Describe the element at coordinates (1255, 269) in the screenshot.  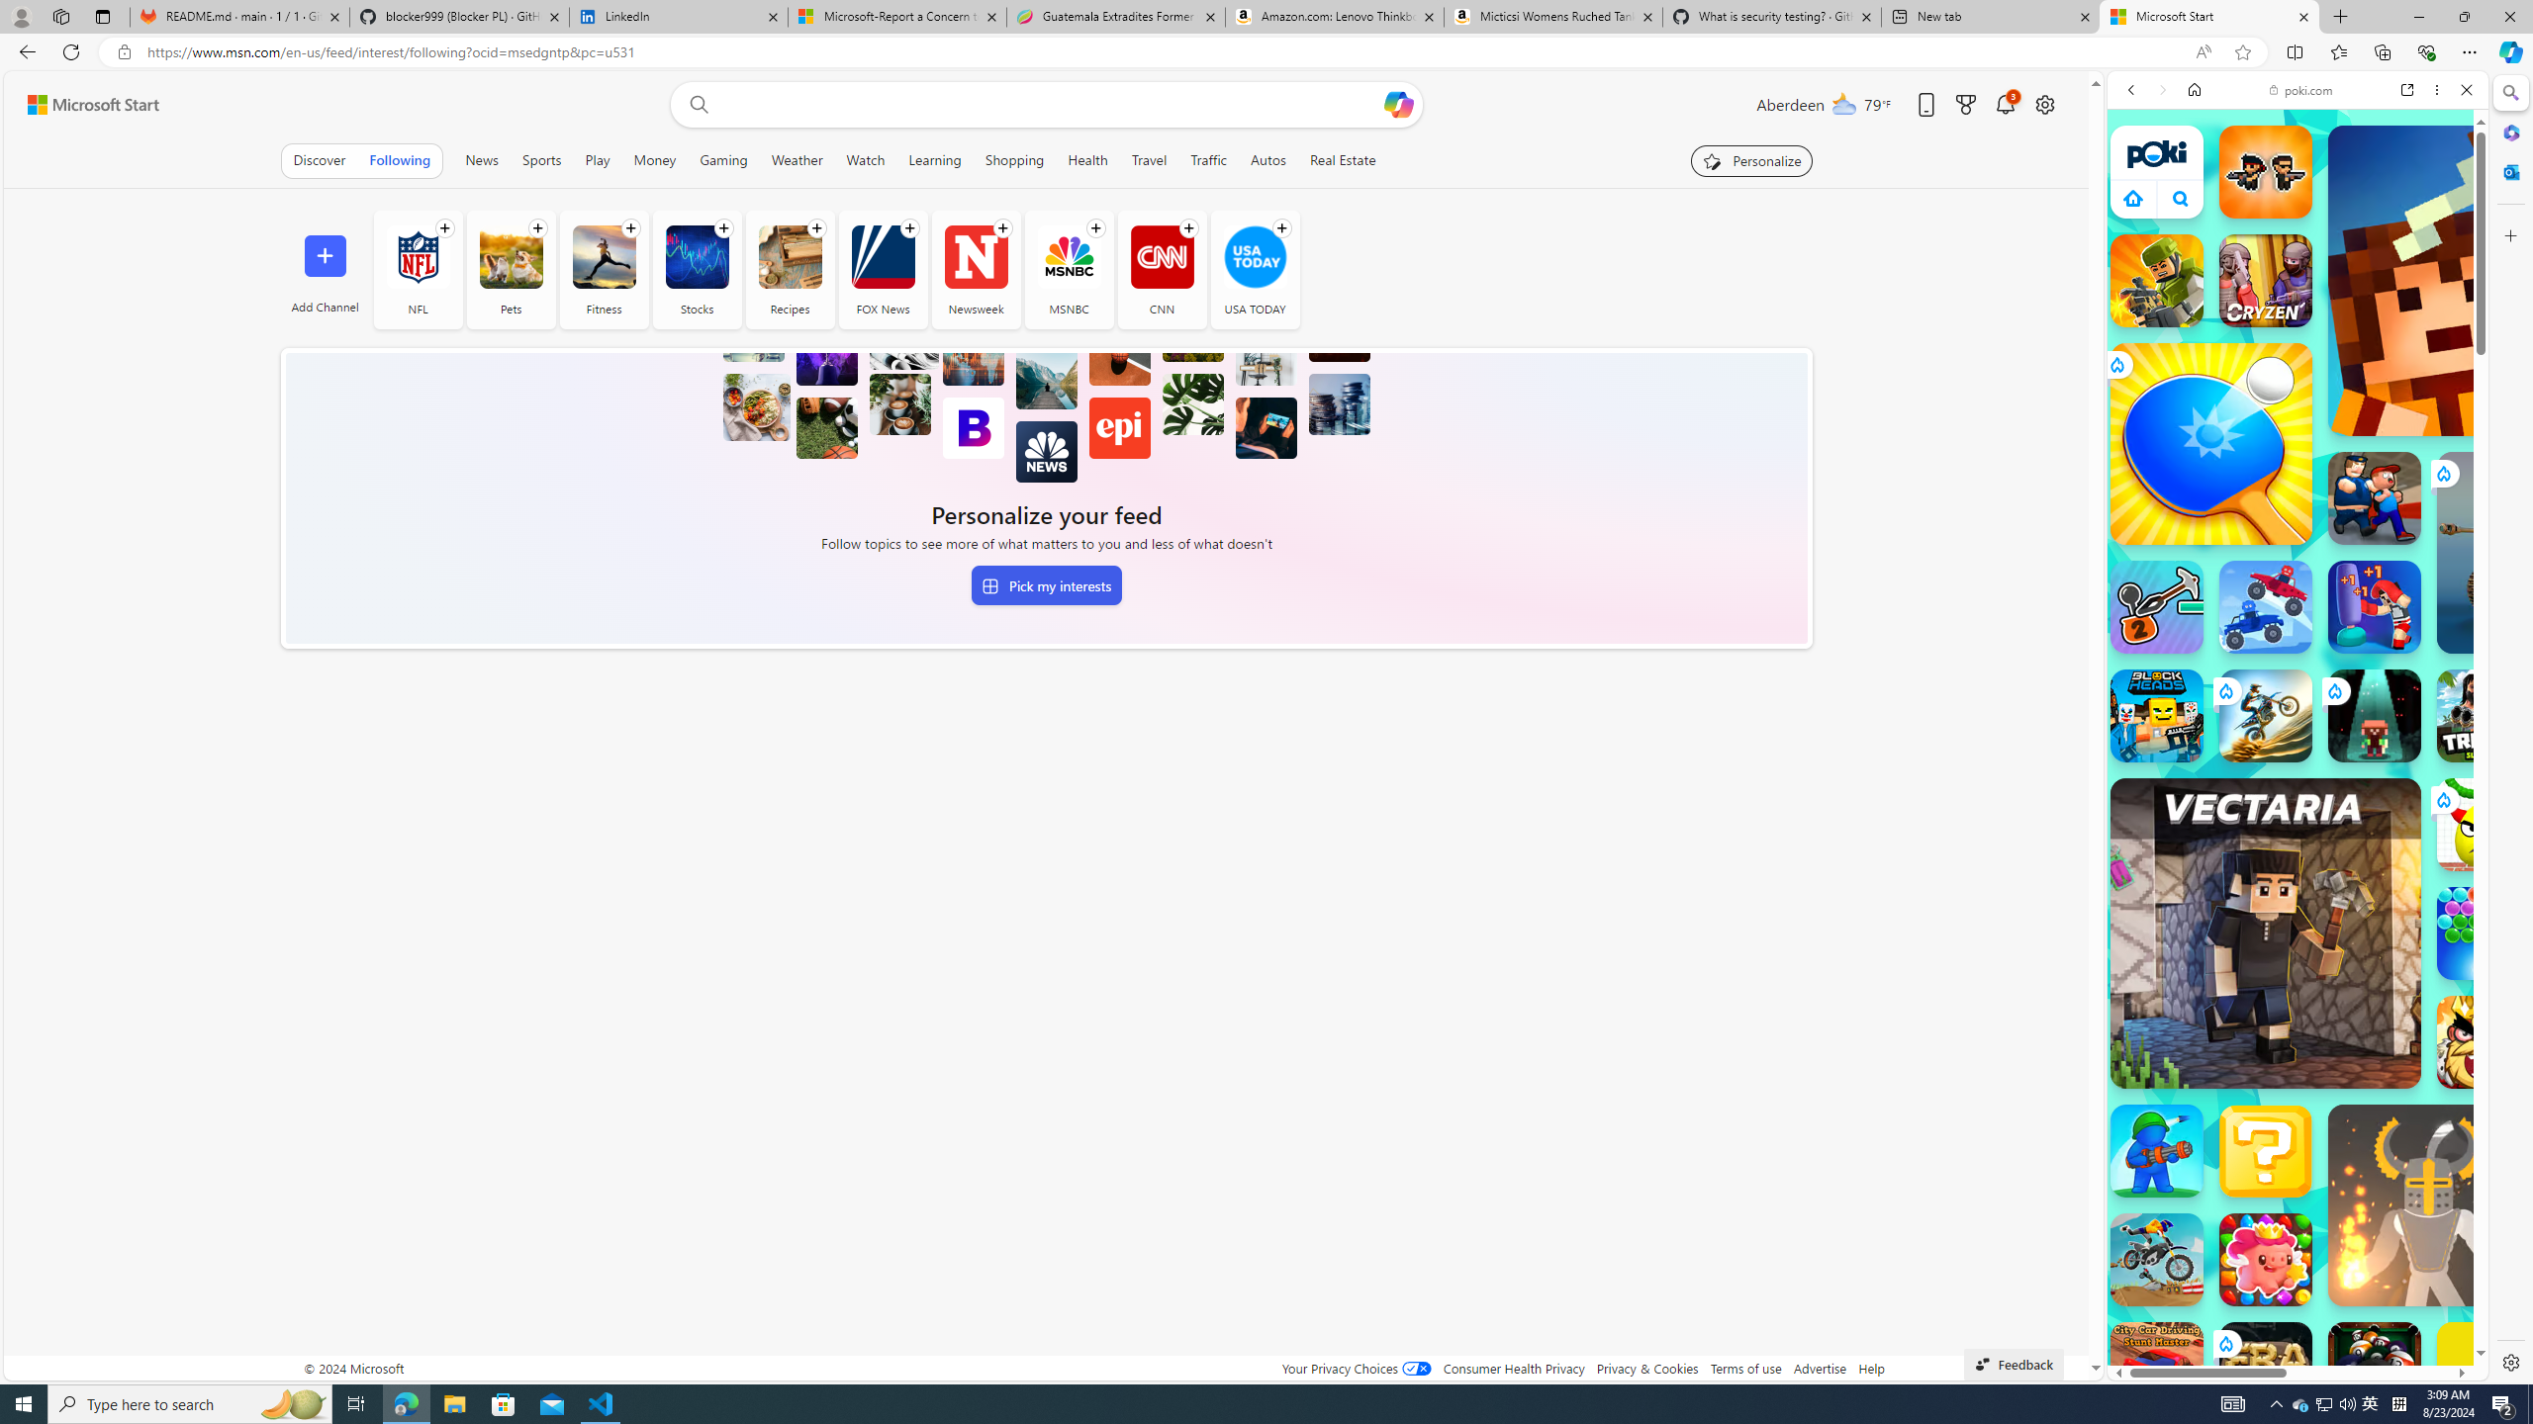
I see `USA TODAY` at that location.